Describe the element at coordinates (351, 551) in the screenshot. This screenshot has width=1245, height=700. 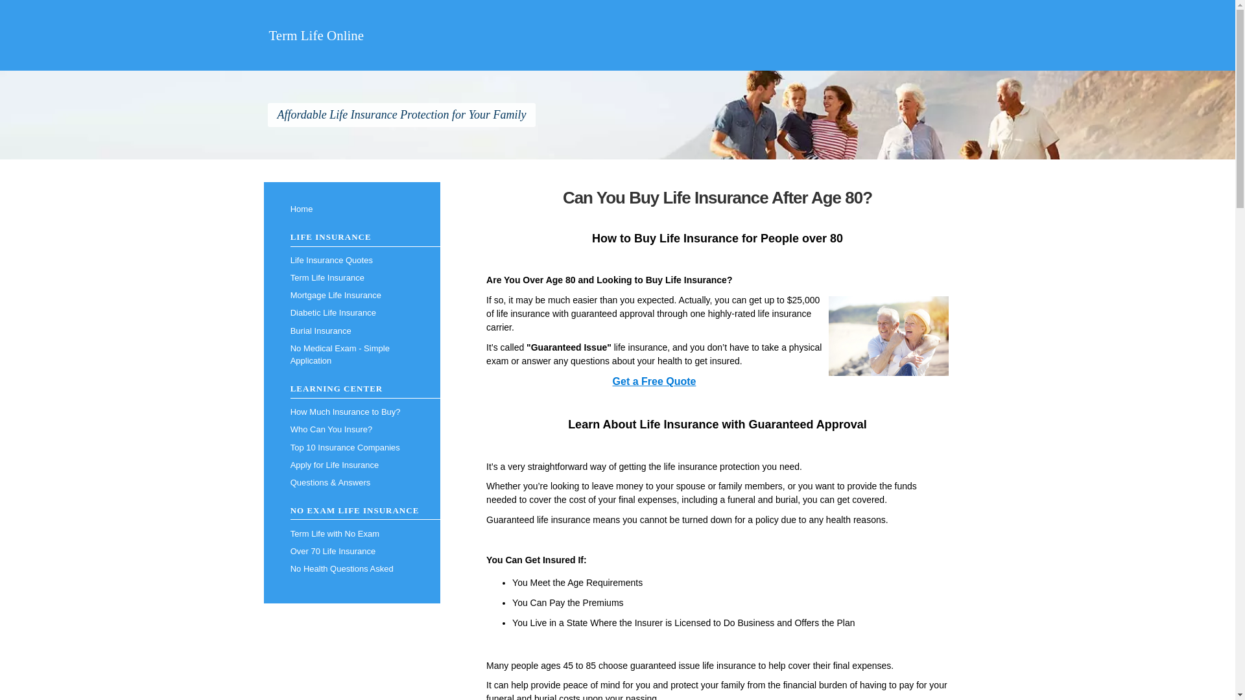
I see `Over 70 Life Insurance` at that location.